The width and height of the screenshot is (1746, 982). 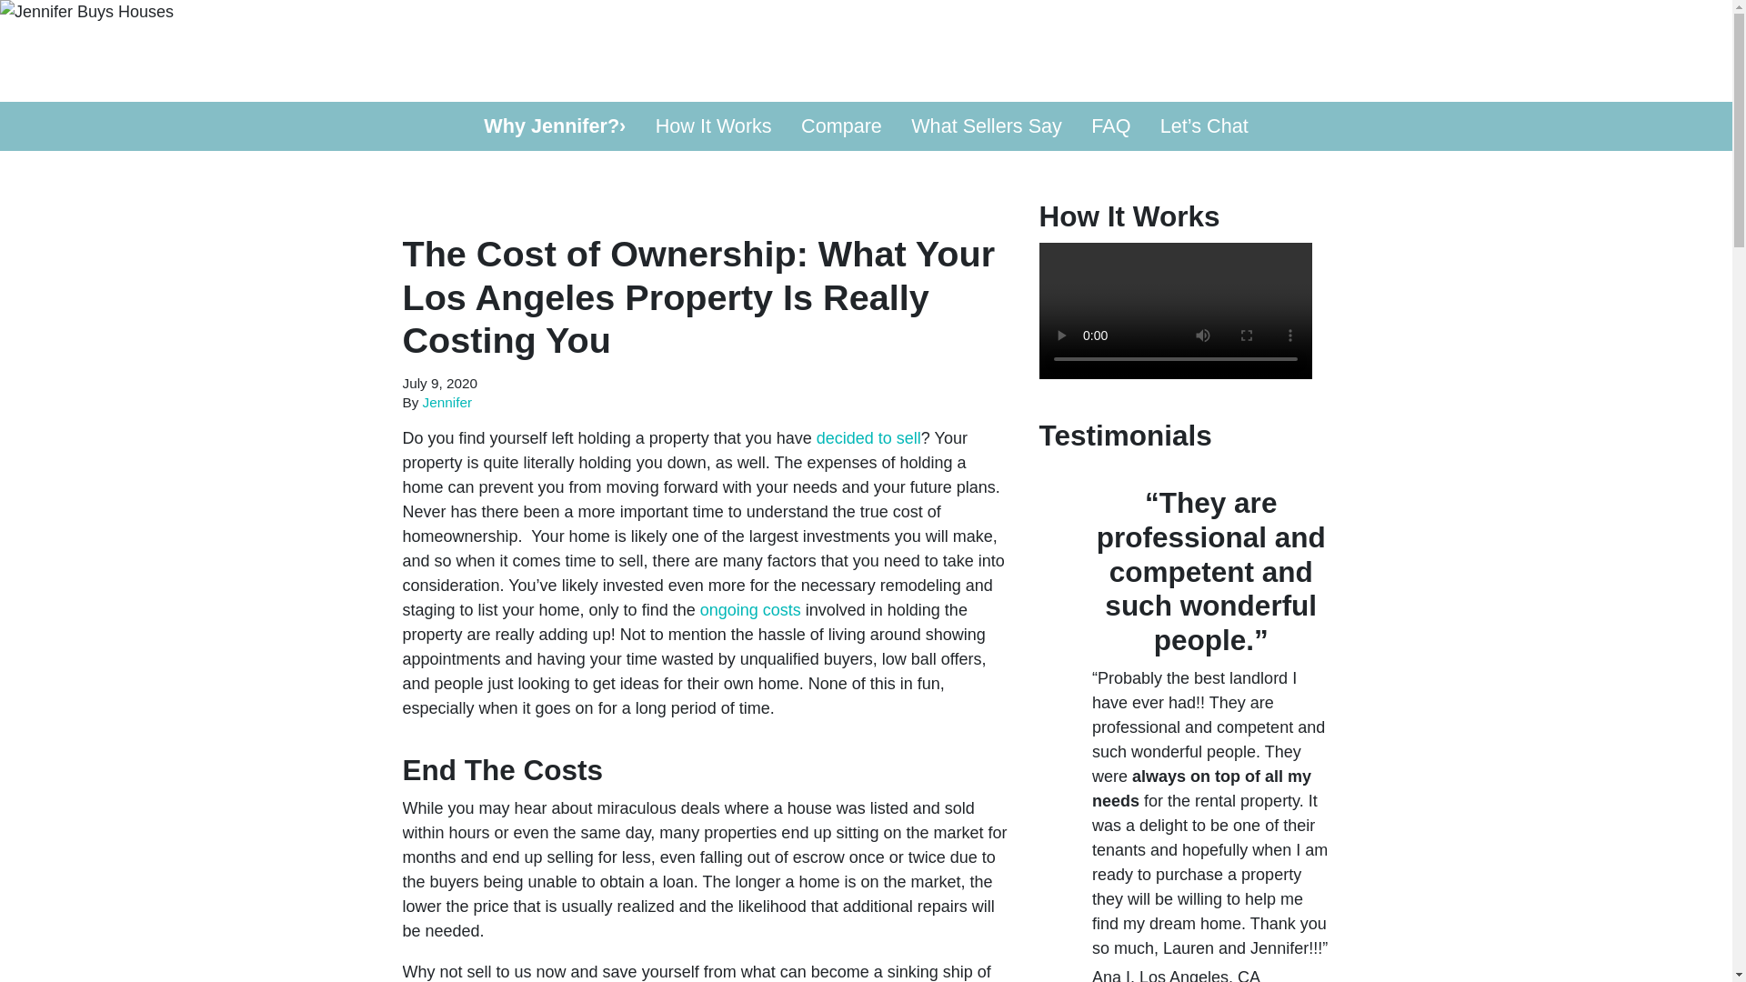 I want to click on ABOUT JENNIFER, so click(x=1273, y=57).